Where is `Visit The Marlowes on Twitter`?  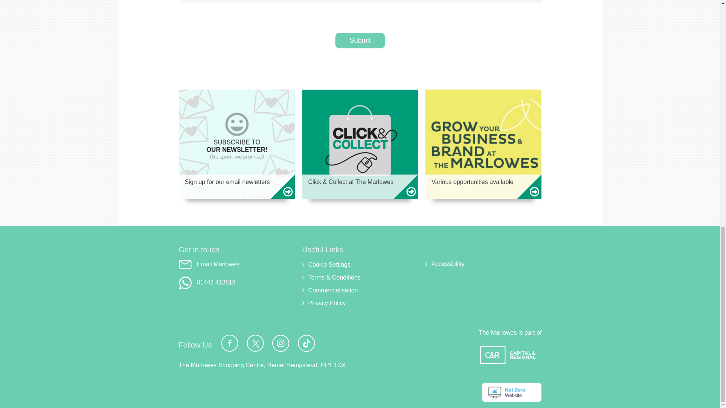
Visit The Marlowes on Twitter is located at coordinates (257, 343).